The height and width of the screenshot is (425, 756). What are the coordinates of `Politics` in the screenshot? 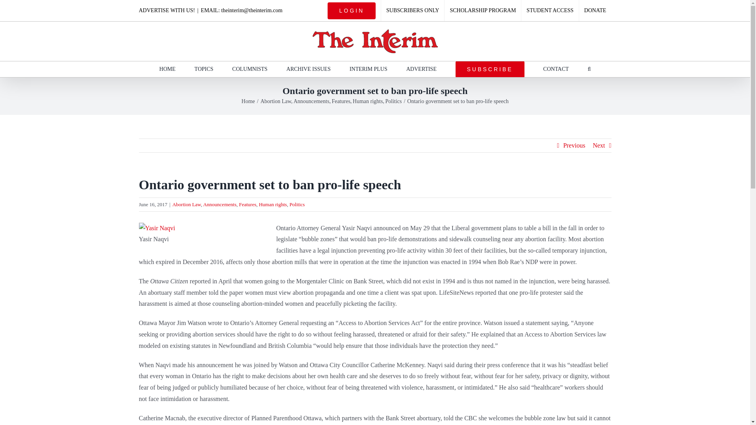 It's located at (297, 204).